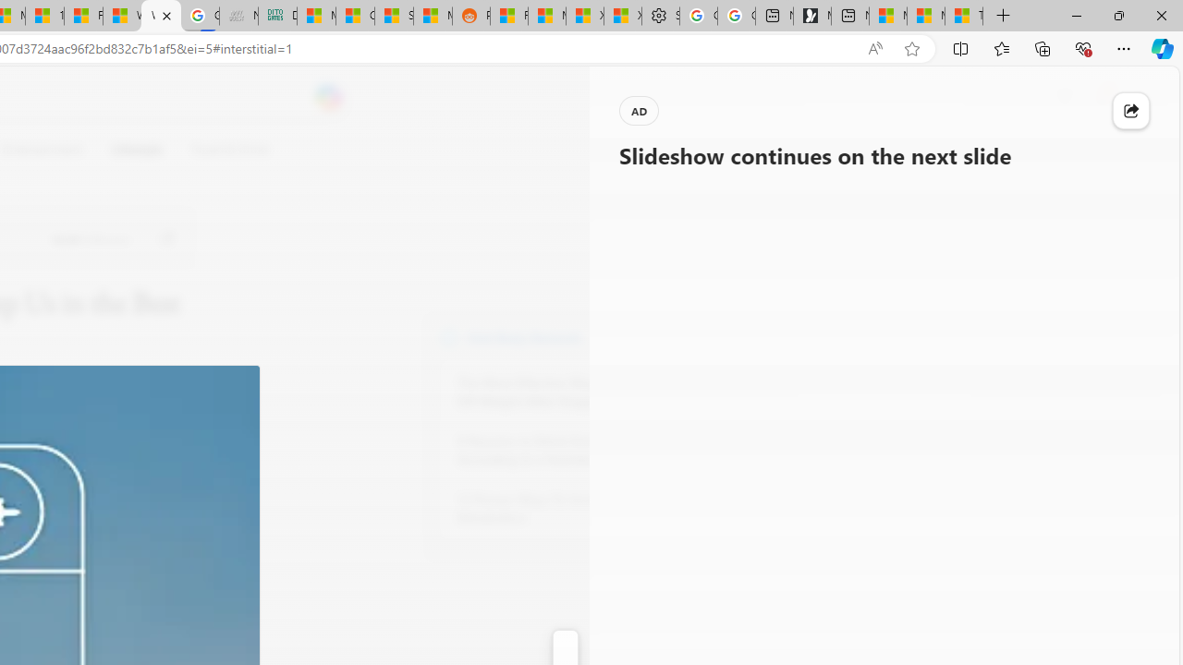 Image resolution: width=1183 pixels, height=665 pixels. What do you see at coordinates (166, 238) in the screenshot?
I see `Go to publisher's site` at bounding box center [166, 238].